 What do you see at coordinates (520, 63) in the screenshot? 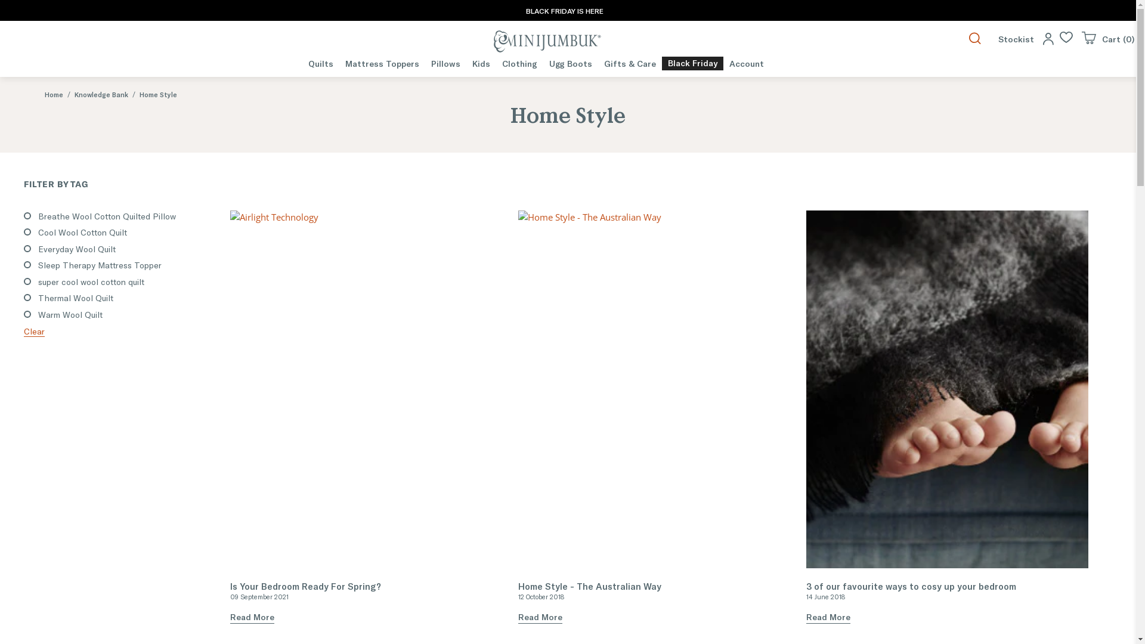
I see `Clothing` at bounding box center [520, 63].